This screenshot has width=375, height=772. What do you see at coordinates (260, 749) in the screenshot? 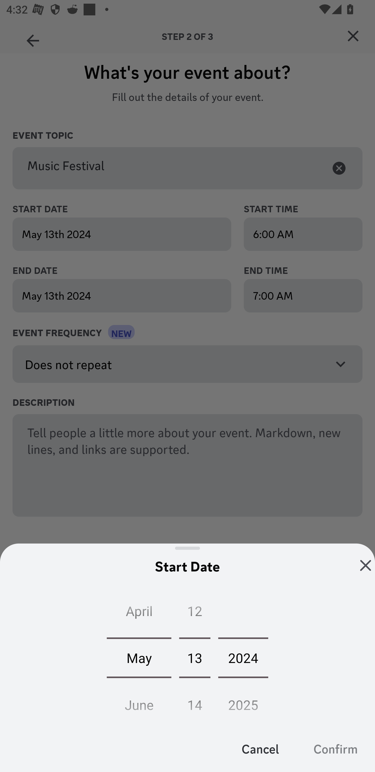
I see `Cancel` at bounding box center [260, 749].